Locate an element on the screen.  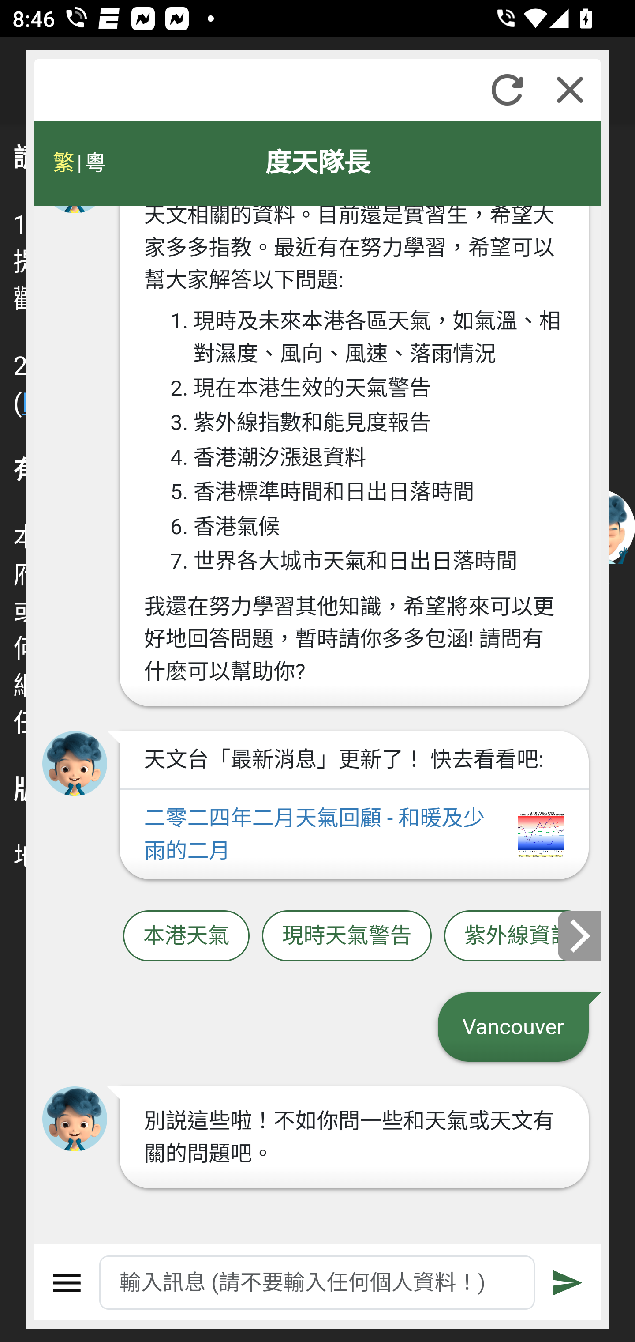
下一張 is located at coordinates (580, 935).